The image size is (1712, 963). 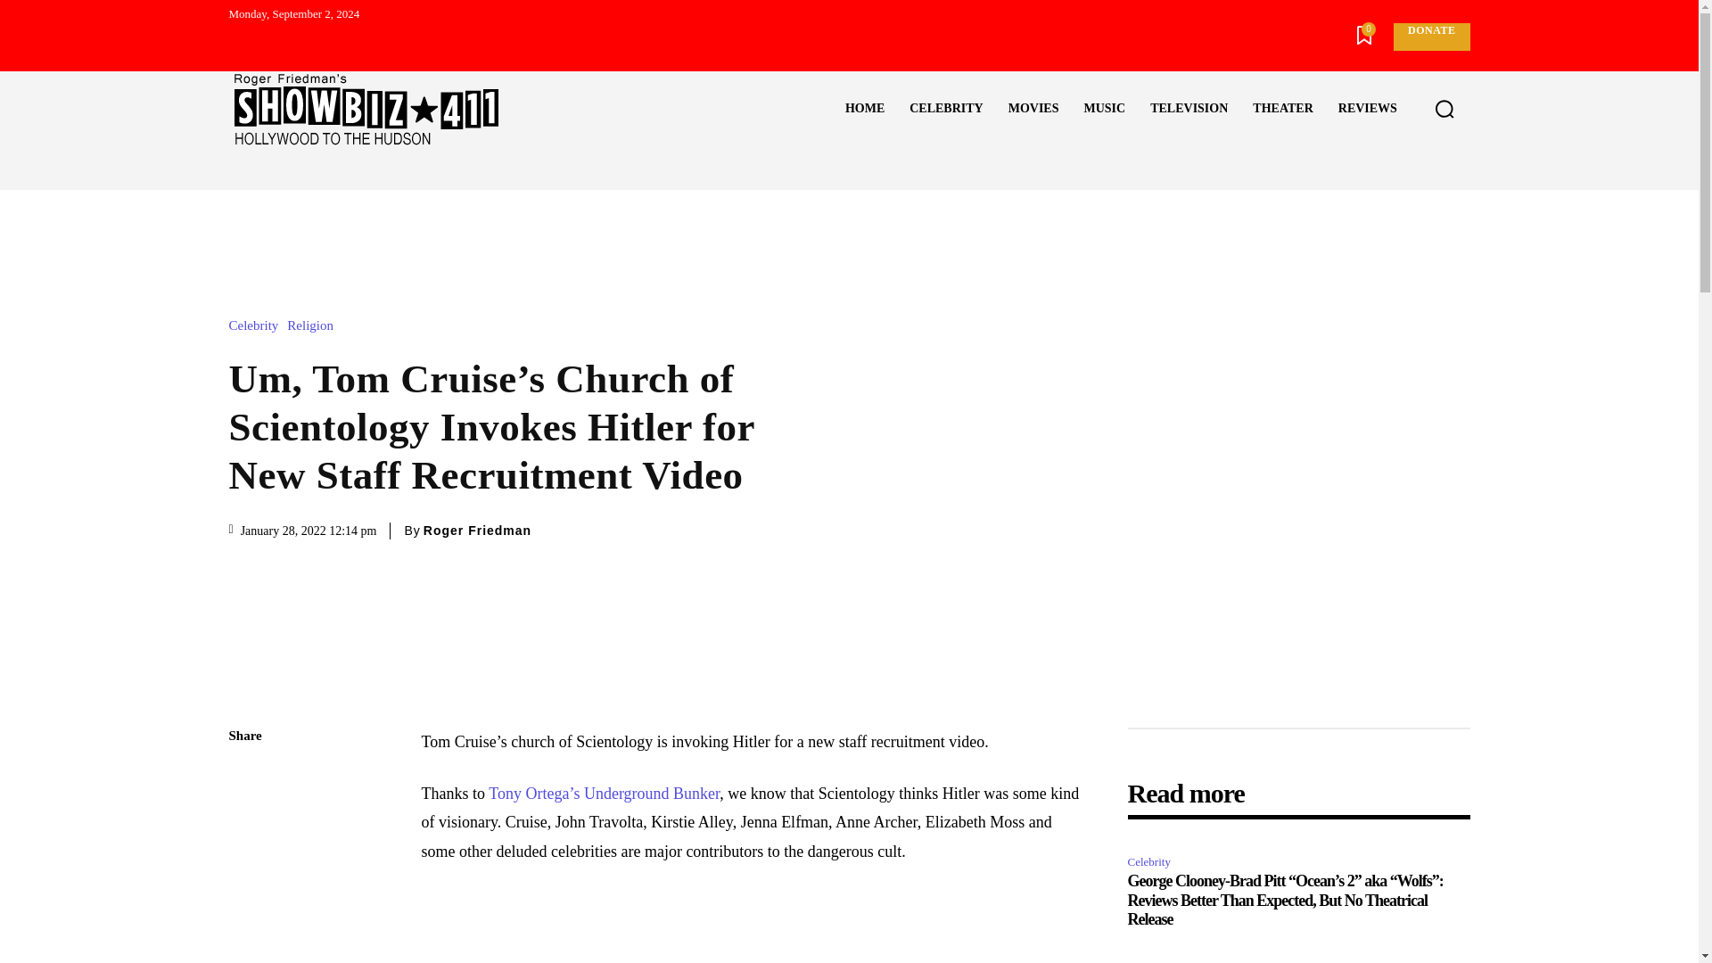 What do you see at coordinates (945, 109) in the screenshot?
I see `CELEBRITY` at bounding box center [945, 109].